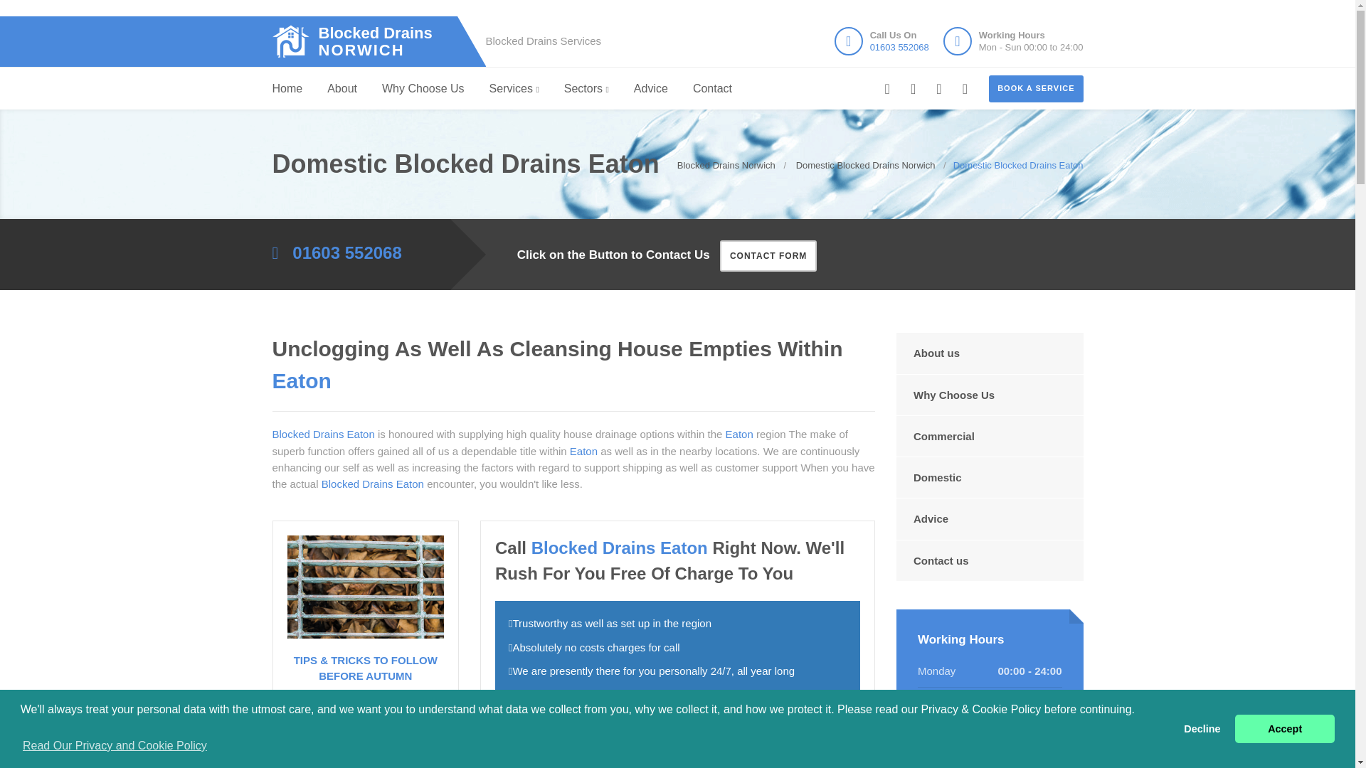  Describe the element at coordinates (287, 89) in the screenshot. I see `Why Choose Us` at that location.